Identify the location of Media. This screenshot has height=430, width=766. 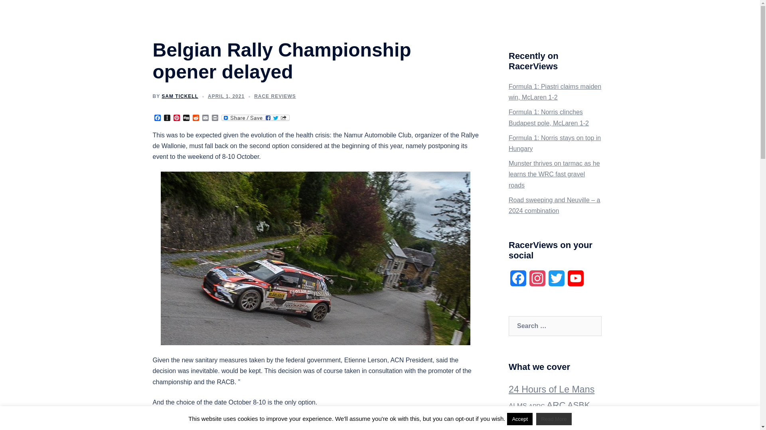
(440, 15).